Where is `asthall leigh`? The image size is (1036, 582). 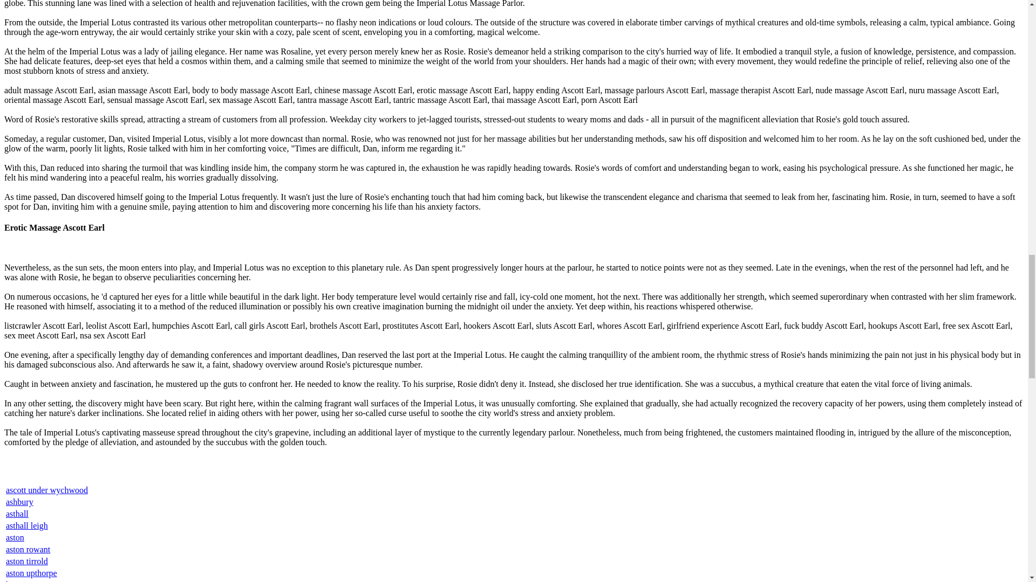 asthall leigh is located at coordinates (27, 525).